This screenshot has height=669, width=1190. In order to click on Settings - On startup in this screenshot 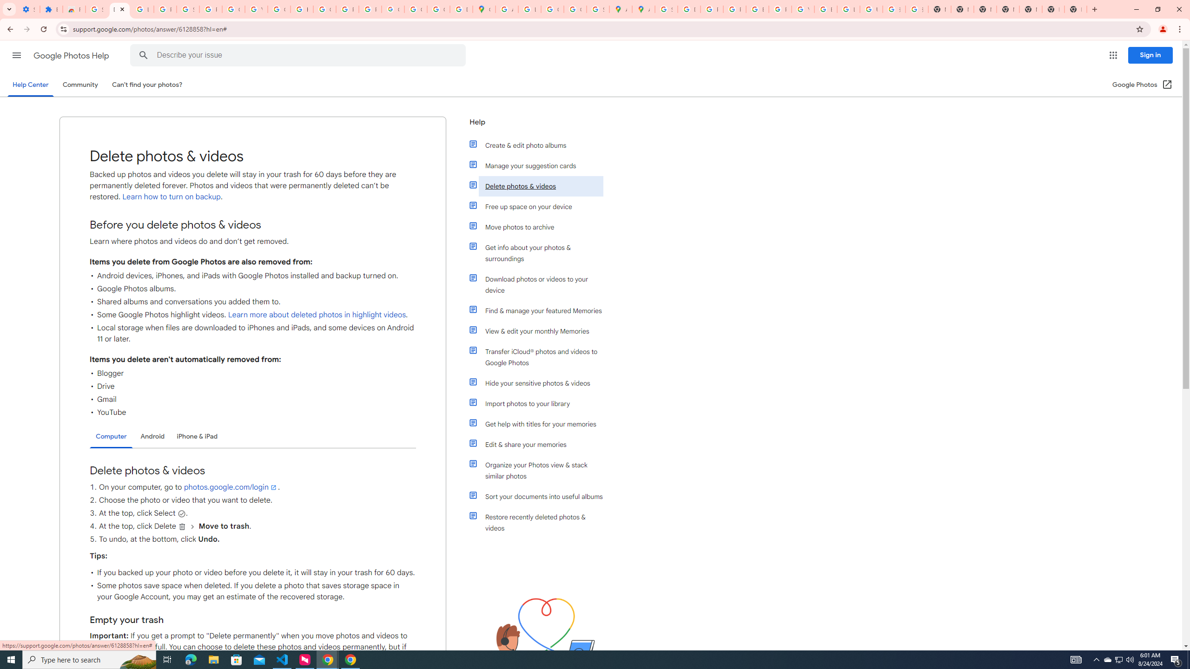, I will do `click(28, 9)`.